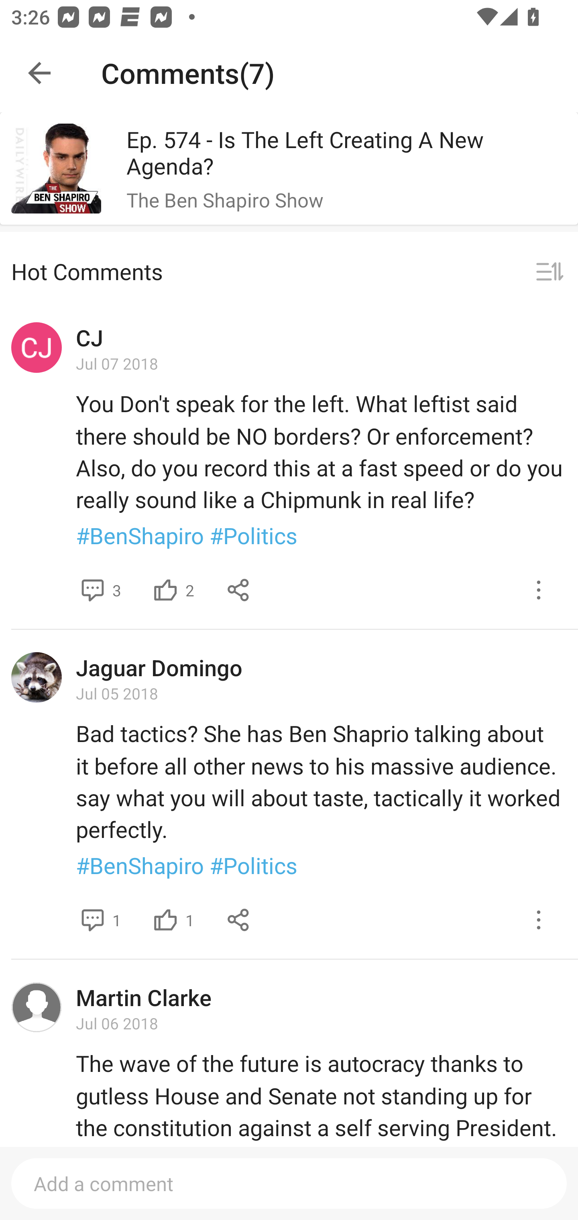  What do you see at coordinates (539, 920) in the screenshot?
I see `` at bounding box center [539, 920].